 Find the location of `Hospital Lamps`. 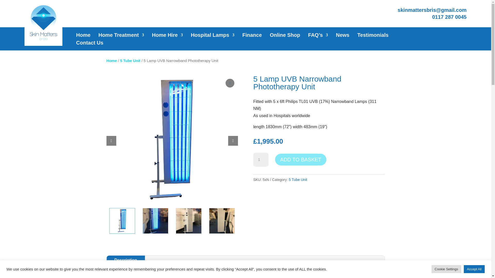

Hospital Lamps is located at coordinates (212, 36).